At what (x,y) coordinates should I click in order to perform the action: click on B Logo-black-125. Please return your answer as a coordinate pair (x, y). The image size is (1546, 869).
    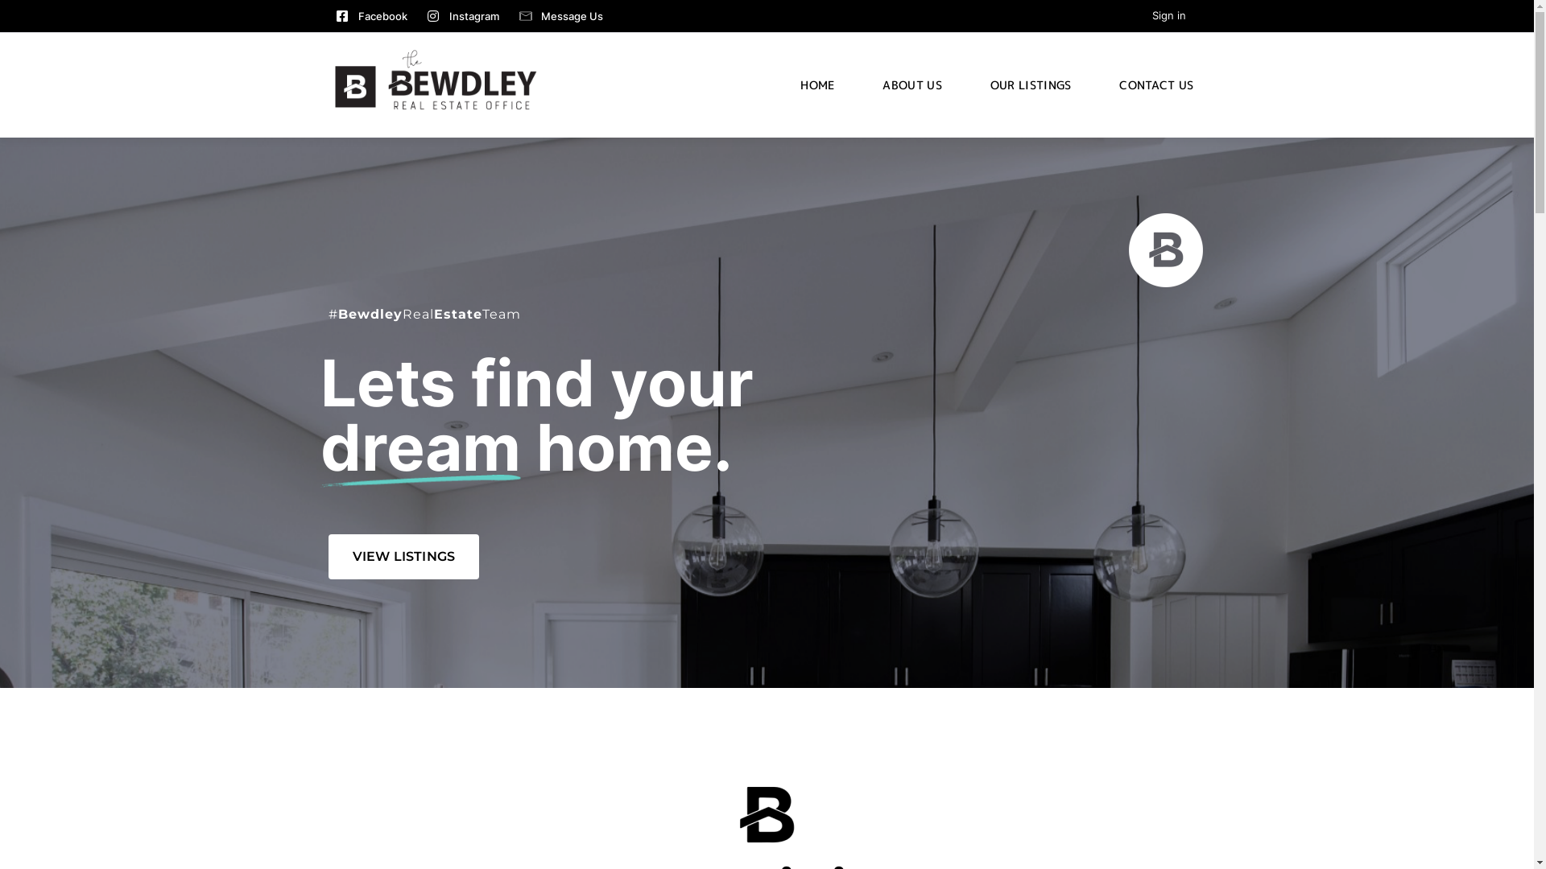
    Looking at the image, I should click on (767, 814).